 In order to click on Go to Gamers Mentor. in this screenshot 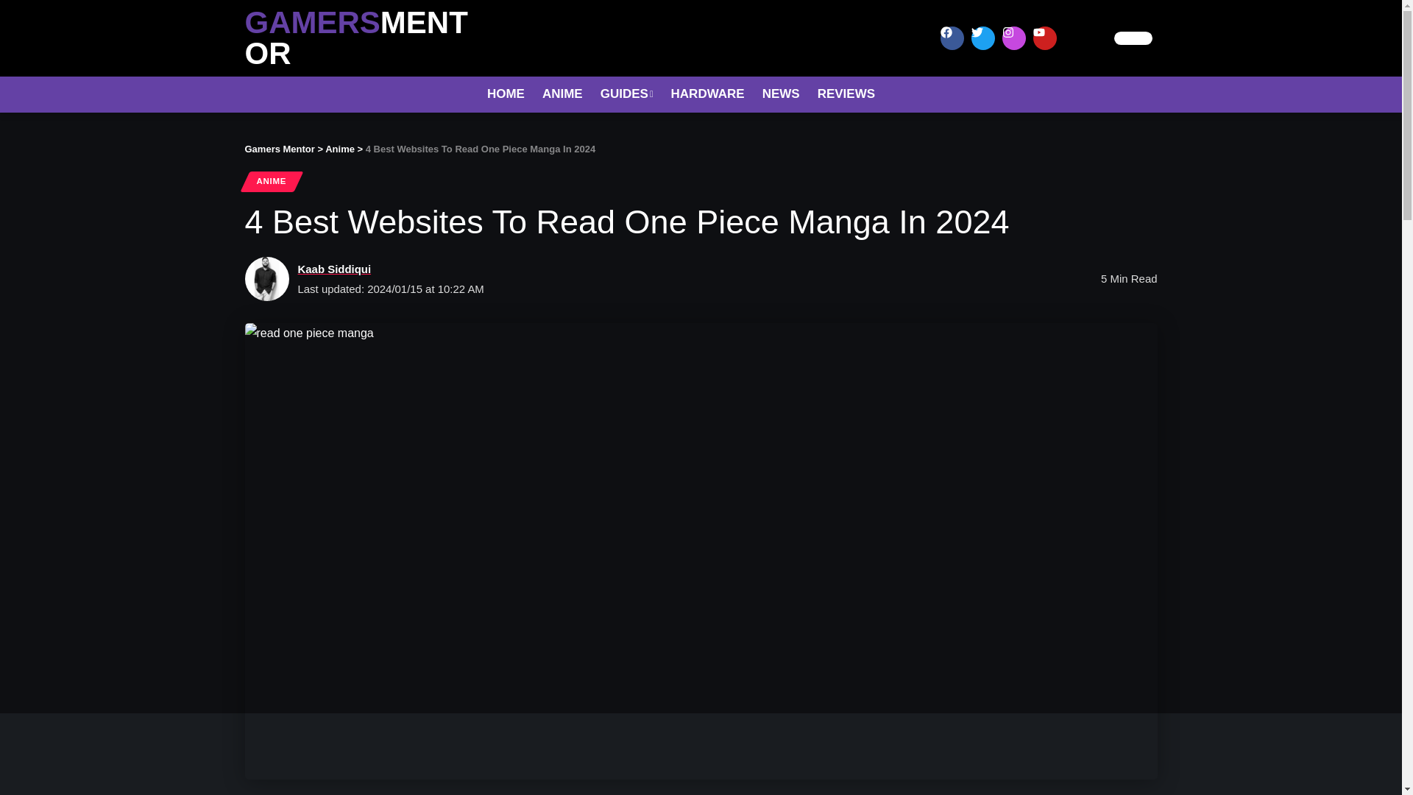, I will do `click(279, 149)`.